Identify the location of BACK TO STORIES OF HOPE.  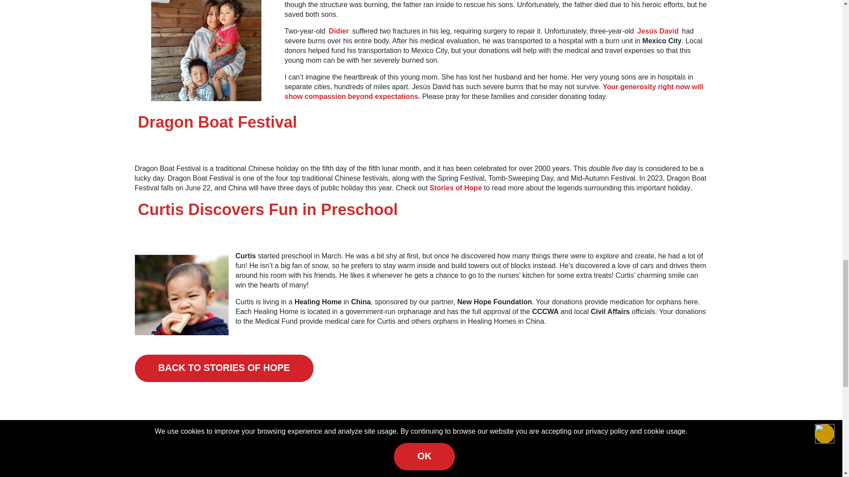
(224, 368).